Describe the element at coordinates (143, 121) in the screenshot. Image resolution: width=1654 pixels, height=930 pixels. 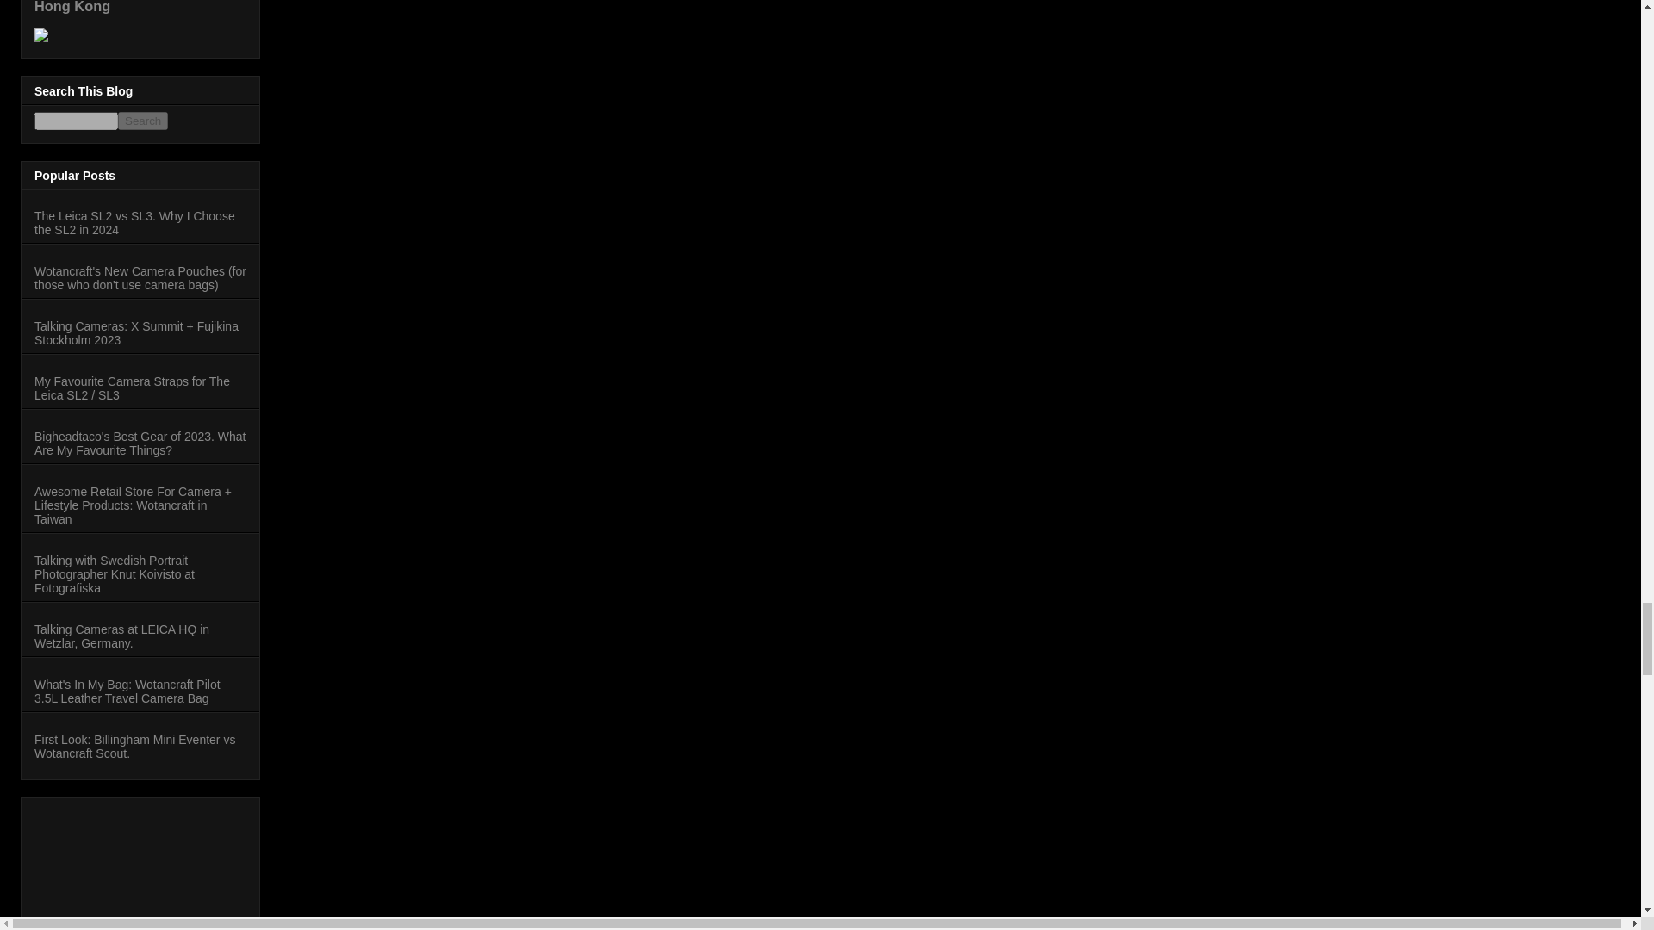
I see `search` at that location.